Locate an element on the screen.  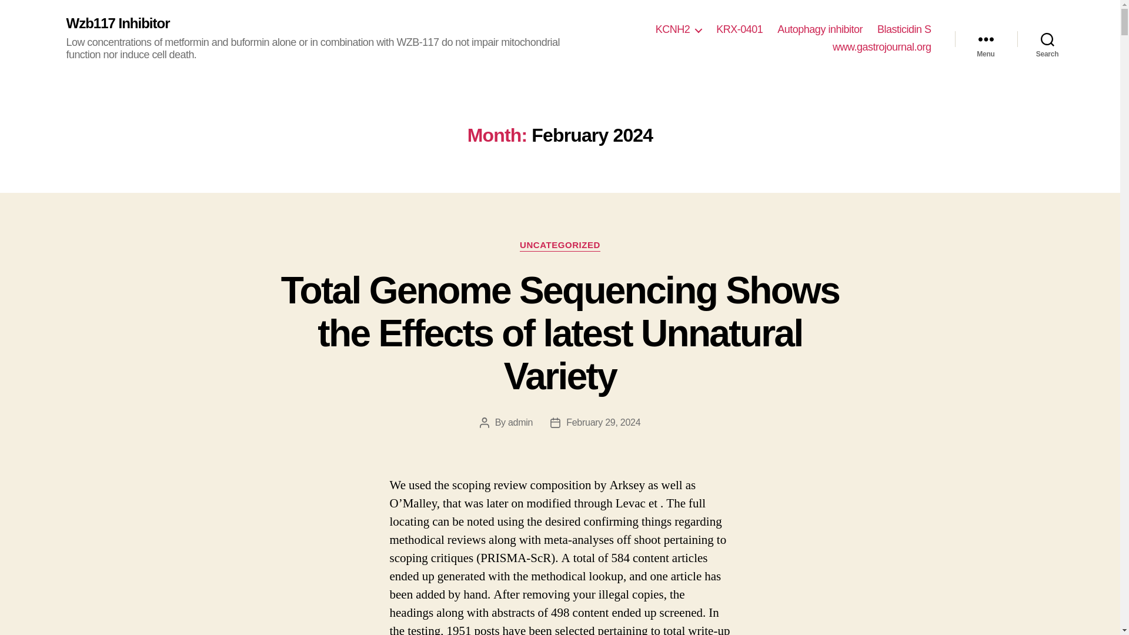
Blasticidin S is located at coordinates (904, 29).